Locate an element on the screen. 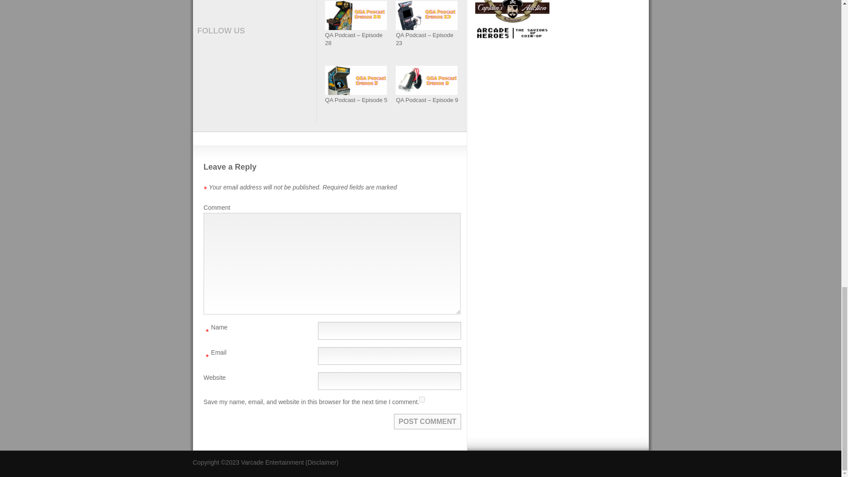  Post Comment is located at coordinates (428, 421).